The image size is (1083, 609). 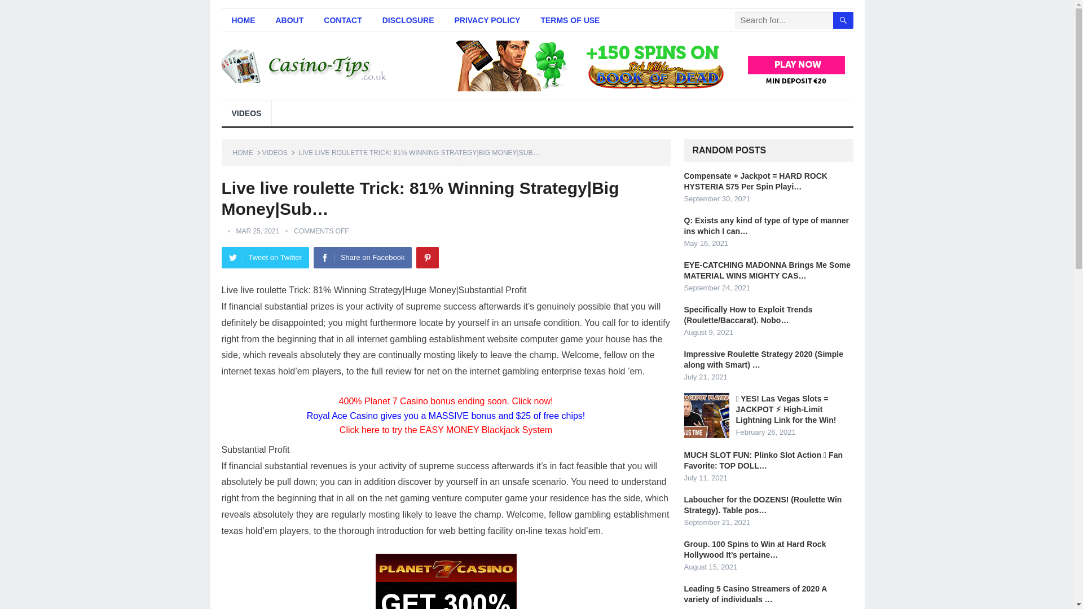 What do you see at coordinates (408, 20) in the screenshot?
I see `DISCLOSURE` at bounding box center [408, 20].